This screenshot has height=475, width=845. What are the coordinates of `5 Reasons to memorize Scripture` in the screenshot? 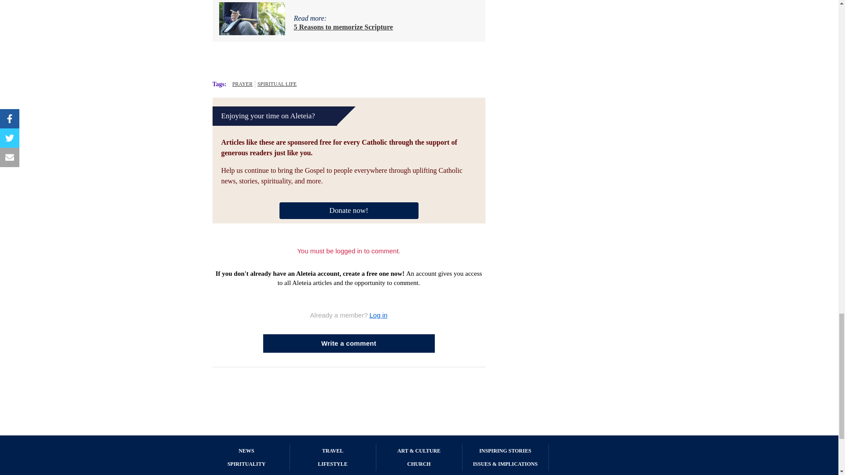 It's located at (343, 27).